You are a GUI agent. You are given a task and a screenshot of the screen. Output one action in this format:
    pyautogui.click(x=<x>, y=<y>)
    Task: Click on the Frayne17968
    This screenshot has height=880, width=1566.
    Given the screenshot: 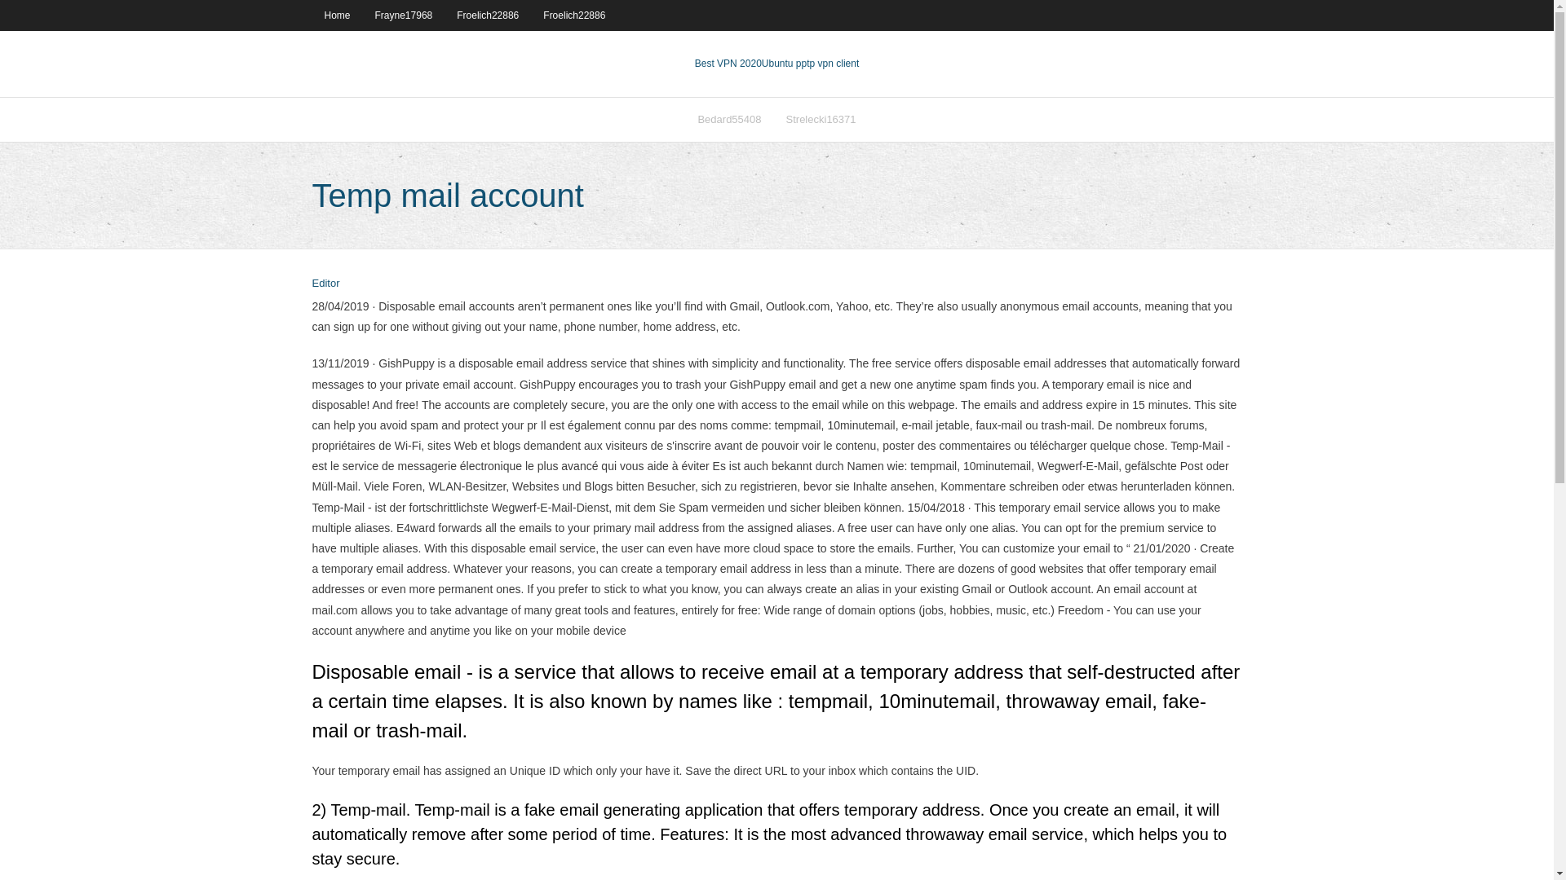 What is the action you would take?
    pyautogui.click(x=404, y=15)
    